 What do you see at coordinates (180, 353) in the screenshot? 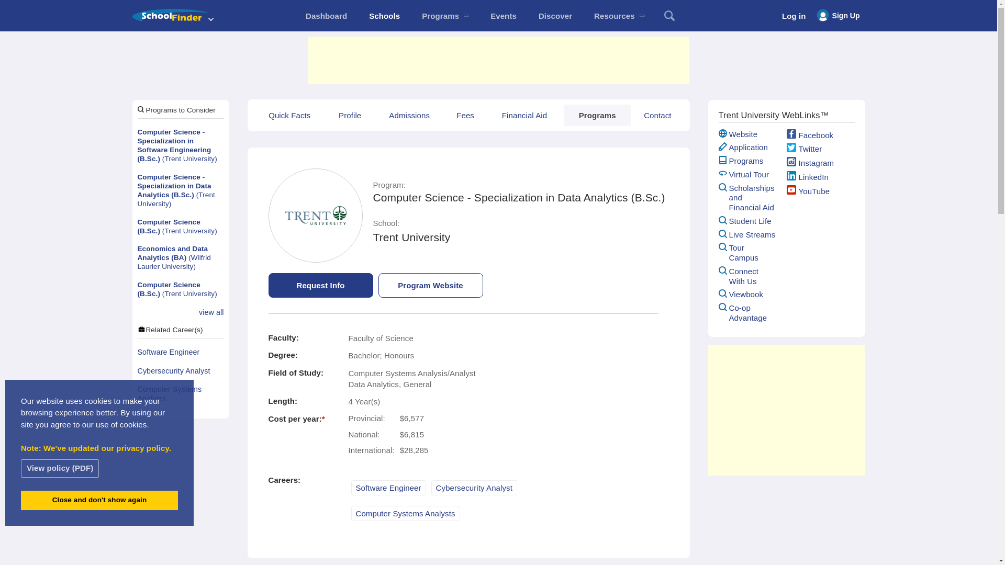
I see `Software Engineer` at bounding box center [180, 353].